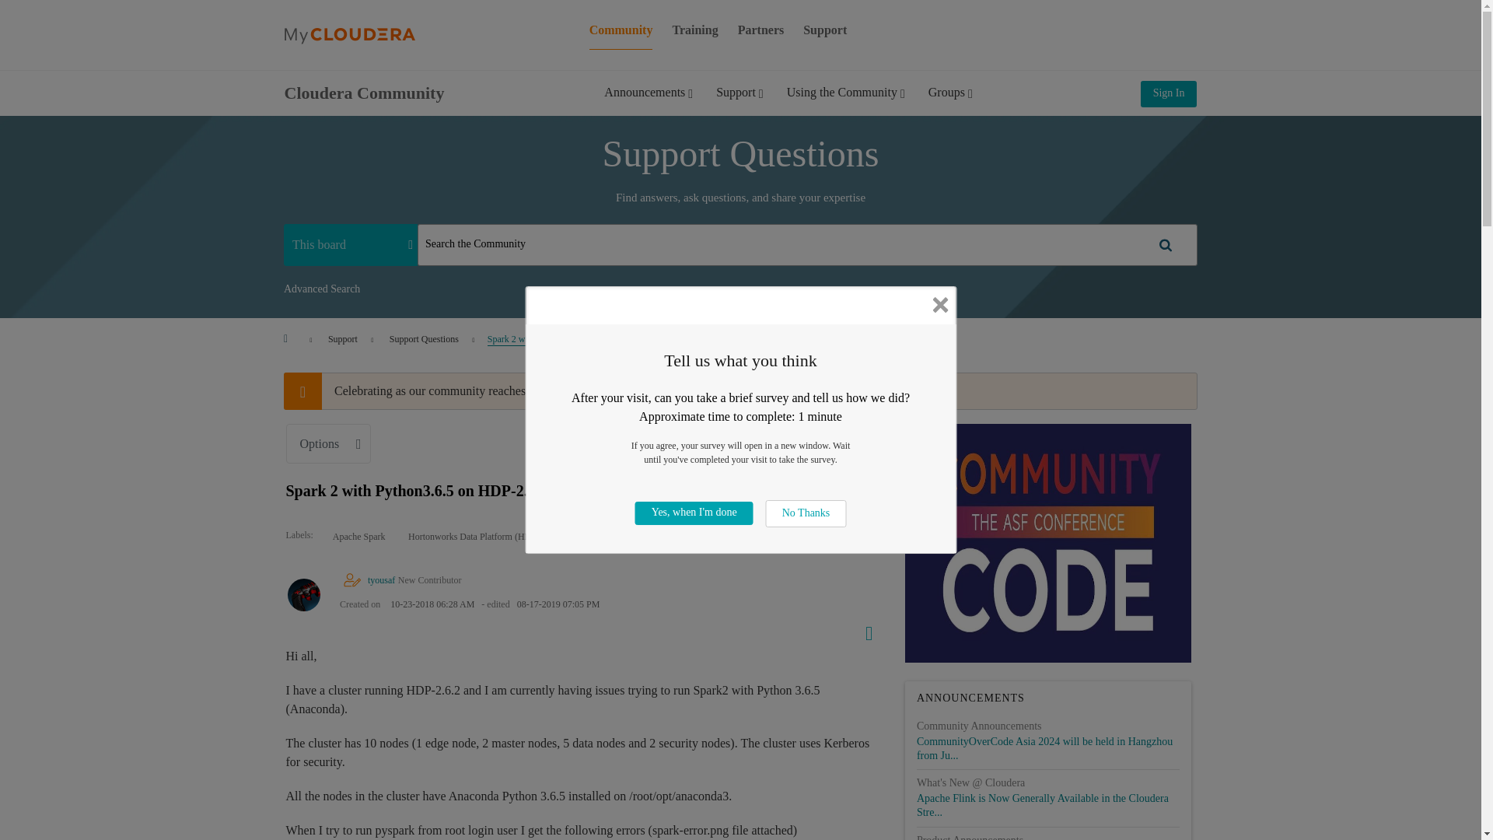 The height and width of the screenshot is (840, 1493). I want to click on Show option menu, so click(863, 630).